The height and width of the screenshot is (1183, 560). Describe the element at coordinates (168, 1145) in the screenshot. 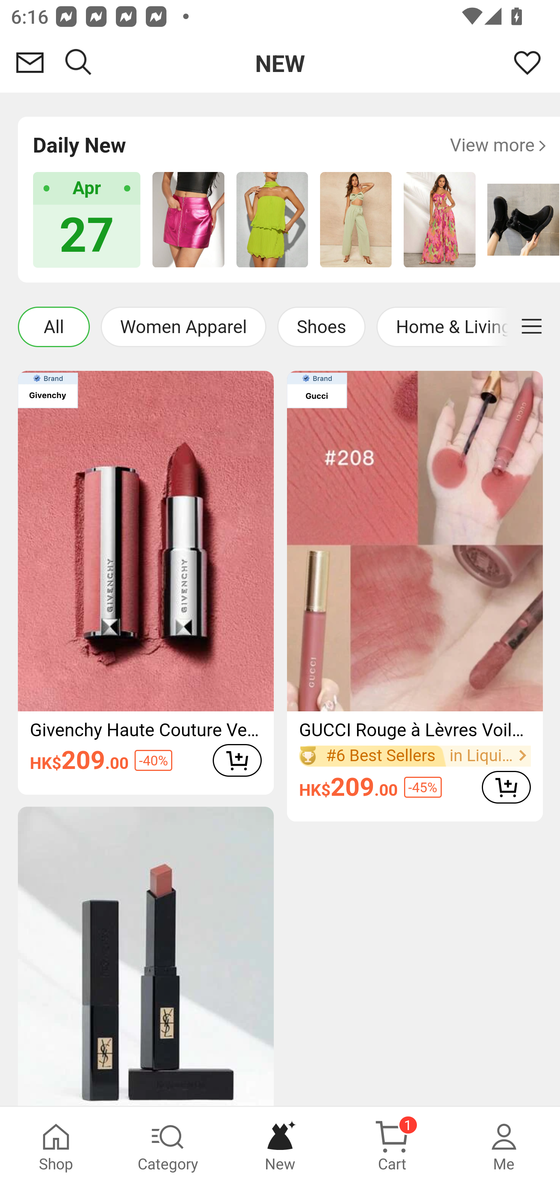

I see `Category` at that location.